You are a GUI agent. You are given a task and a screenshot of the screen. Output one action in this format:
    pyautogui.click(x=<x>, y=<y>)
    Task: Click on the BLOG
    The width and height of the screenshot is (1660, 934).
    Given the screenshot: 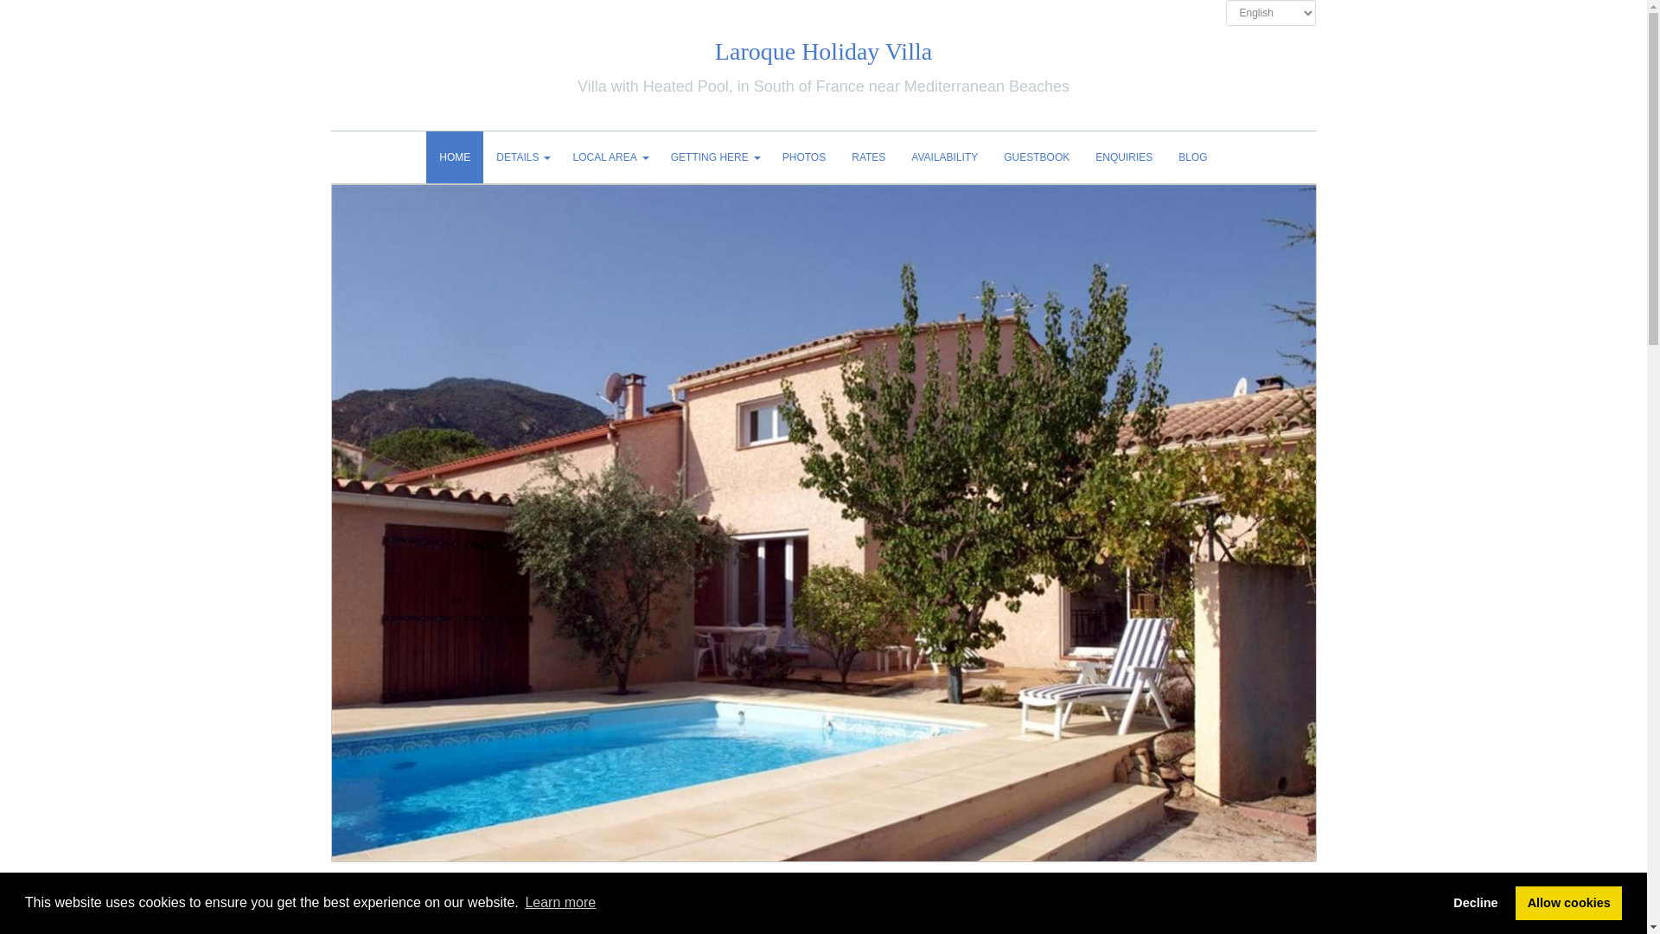 What is the action you would take?
    pyautogui.click(x=1192, y=157)
    